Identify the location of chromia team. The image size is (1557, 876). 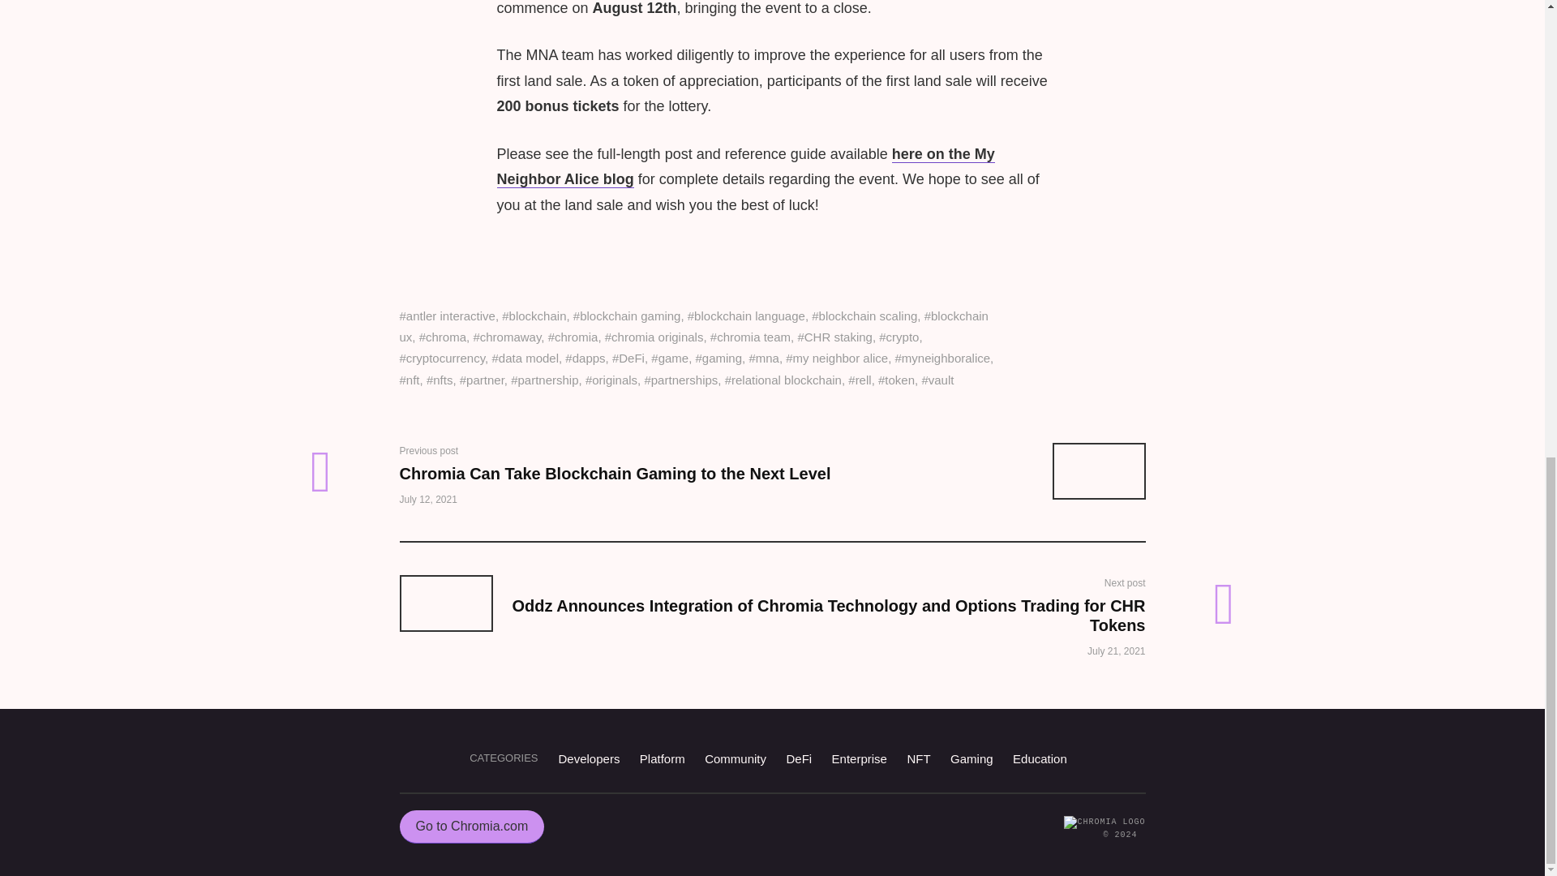
(750, 337).